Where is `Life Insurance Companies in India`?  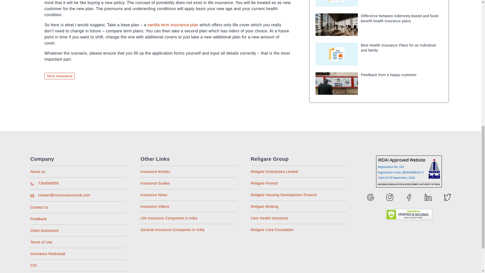 Life Insurance Companies in India is located at coordinates (169, 218).